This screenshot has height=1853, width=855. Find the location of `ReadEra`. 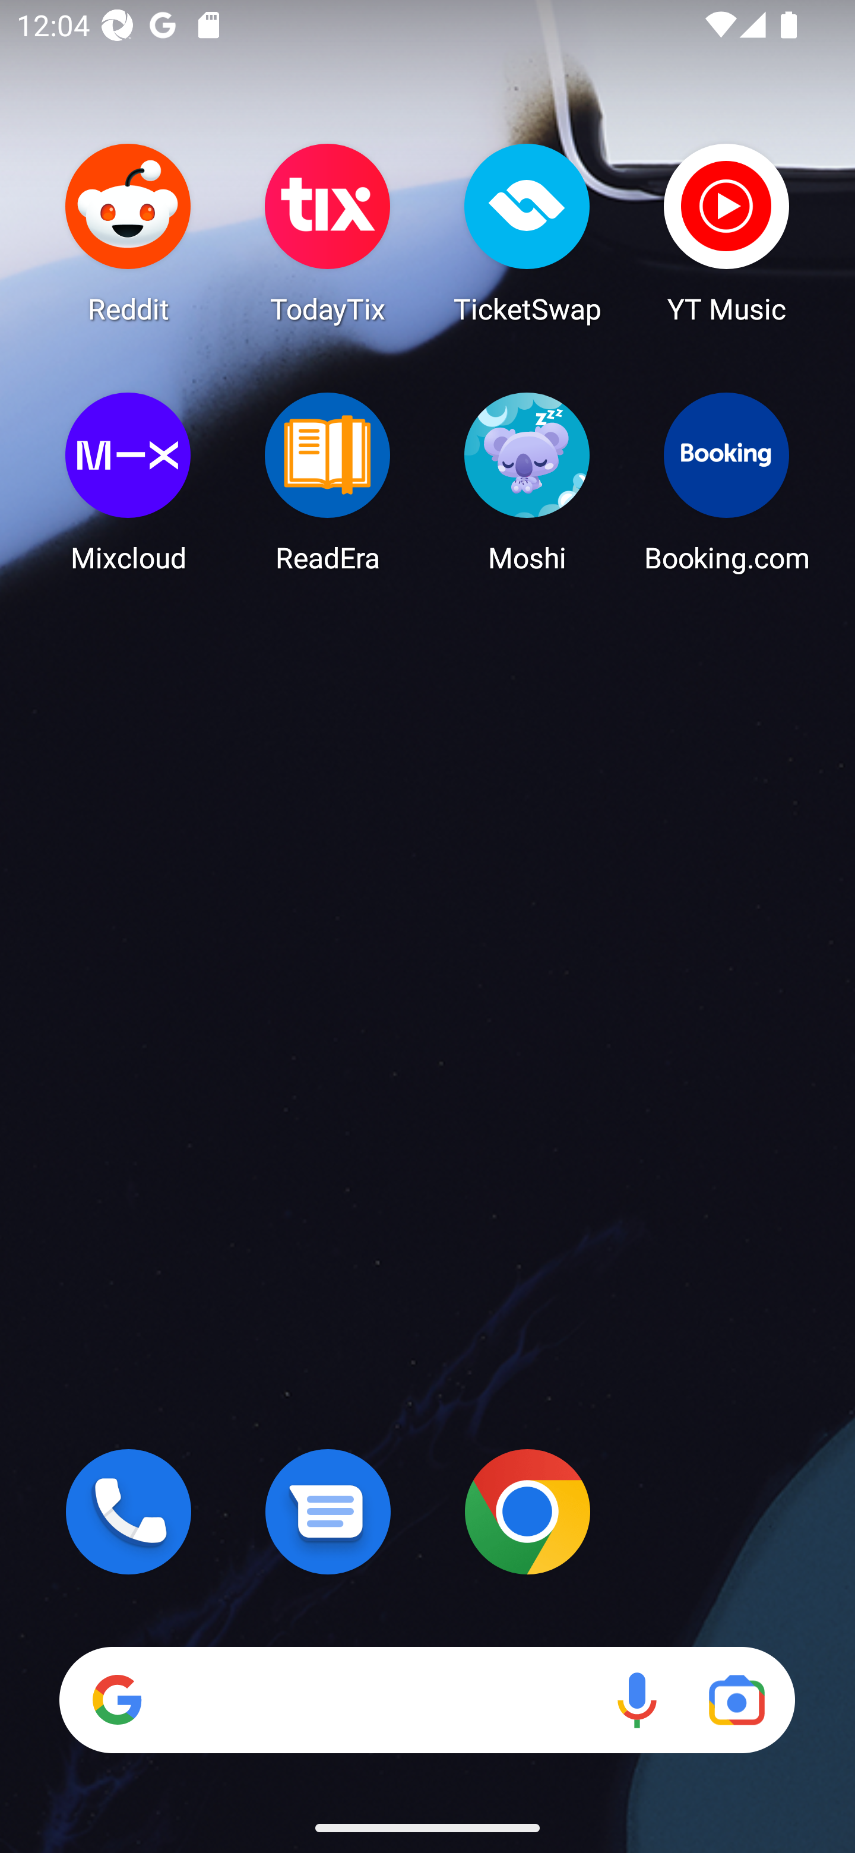

ReadEra is located at coordinates (328, 482).